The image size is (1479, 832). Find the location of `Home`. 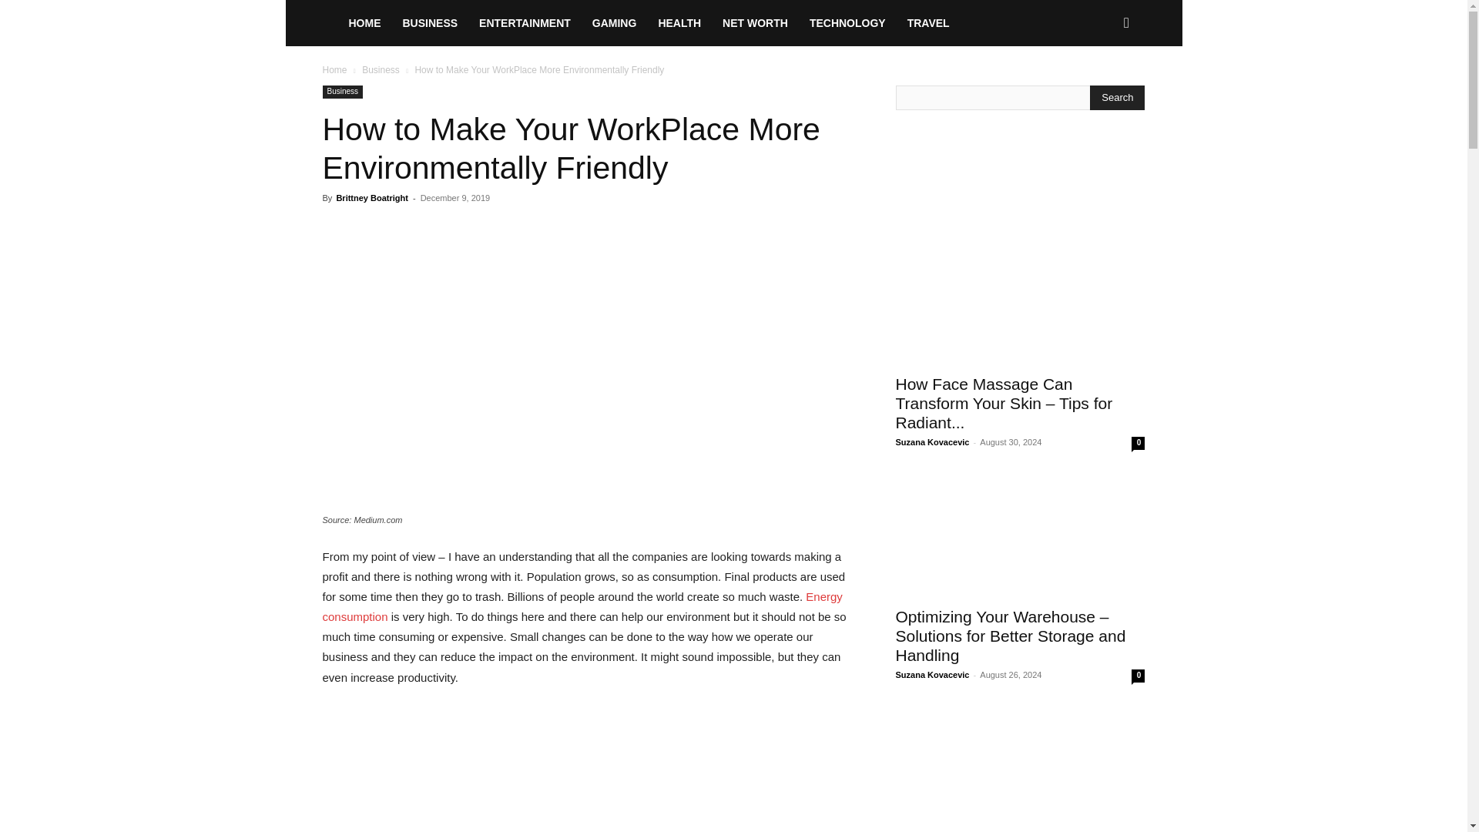

Home is located at coordinates (334, 70).